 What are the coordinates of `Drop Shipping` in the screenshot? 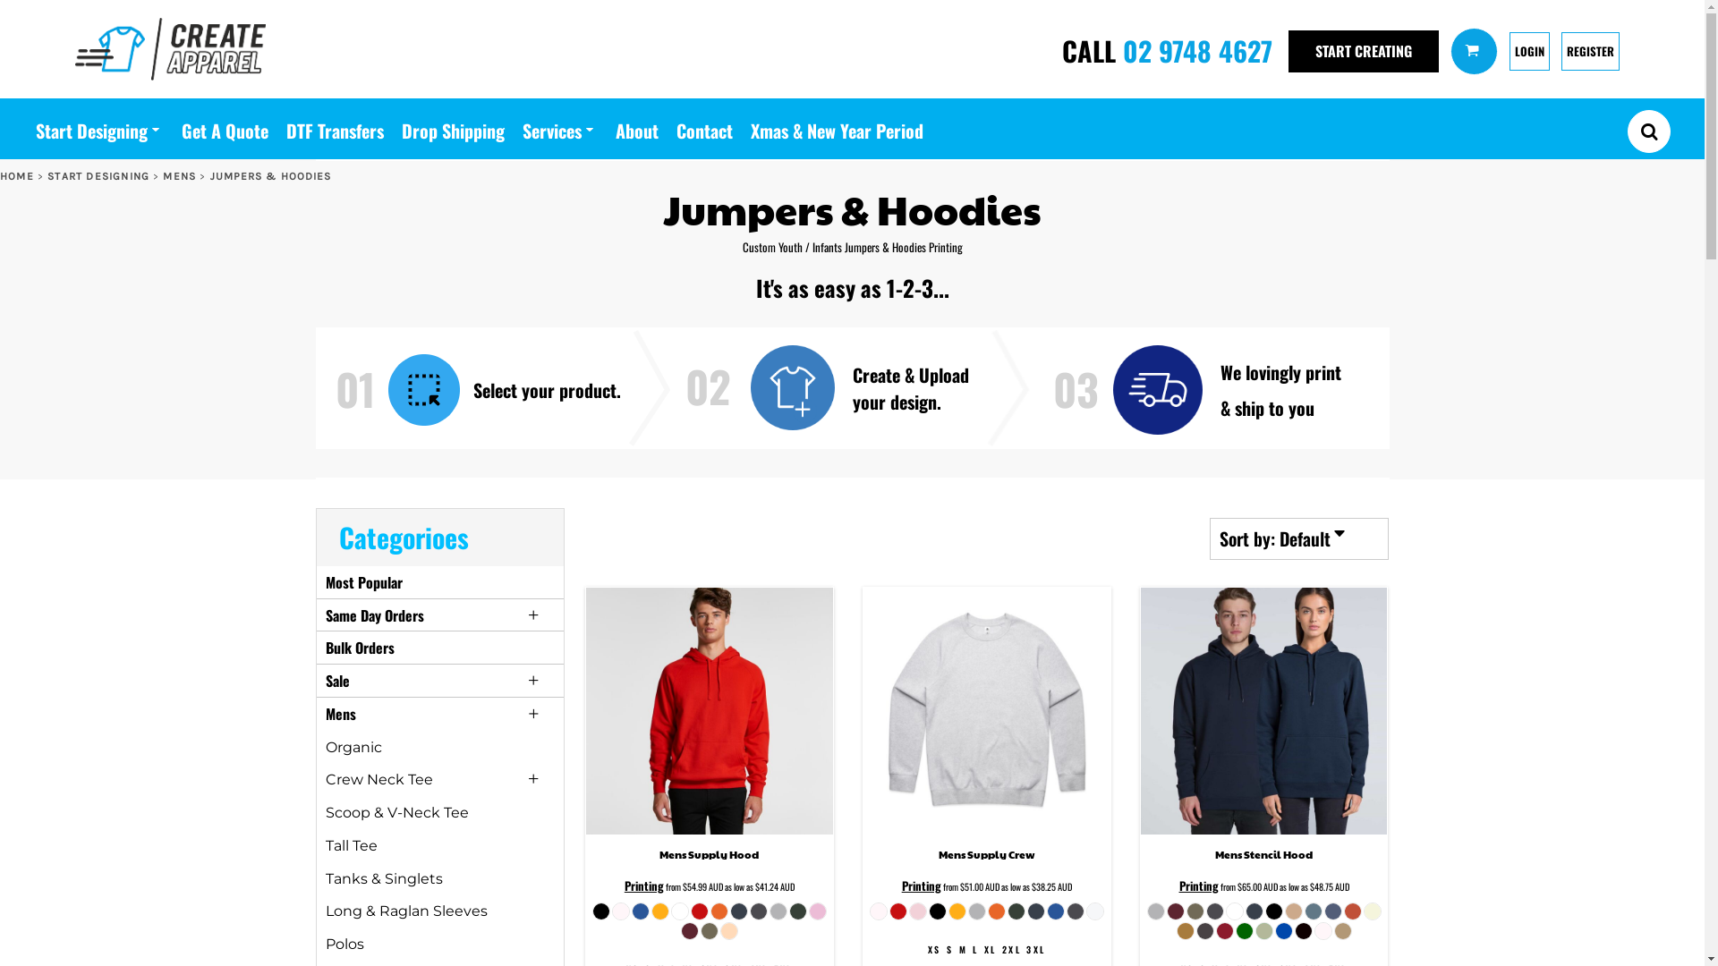 It's located at (453, 129).